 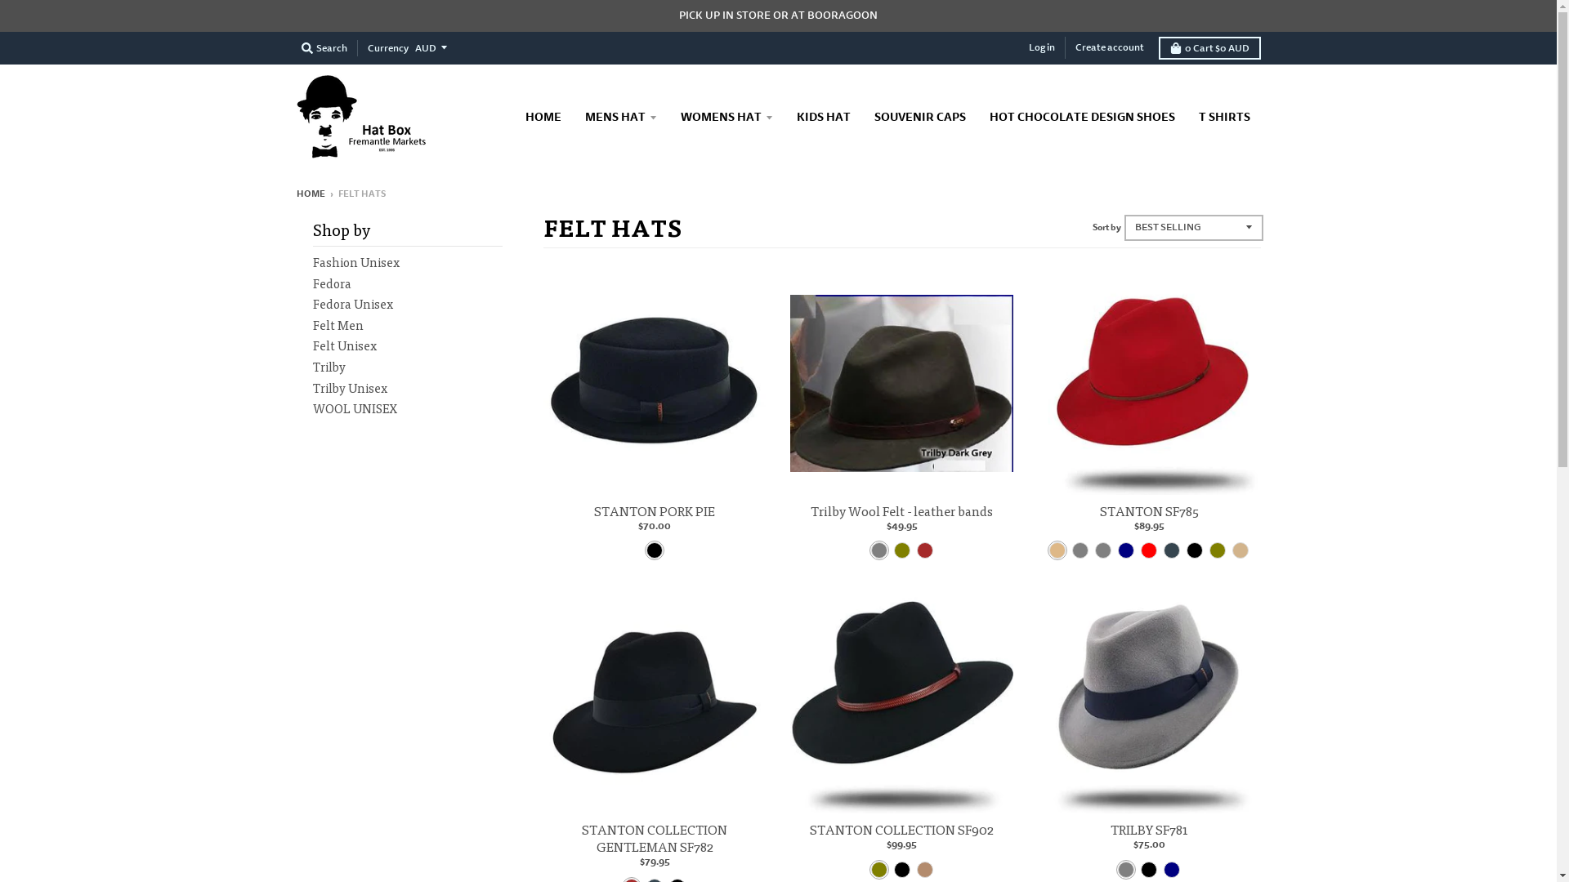 I want to click on Create account, so click(x=1110, y=47).